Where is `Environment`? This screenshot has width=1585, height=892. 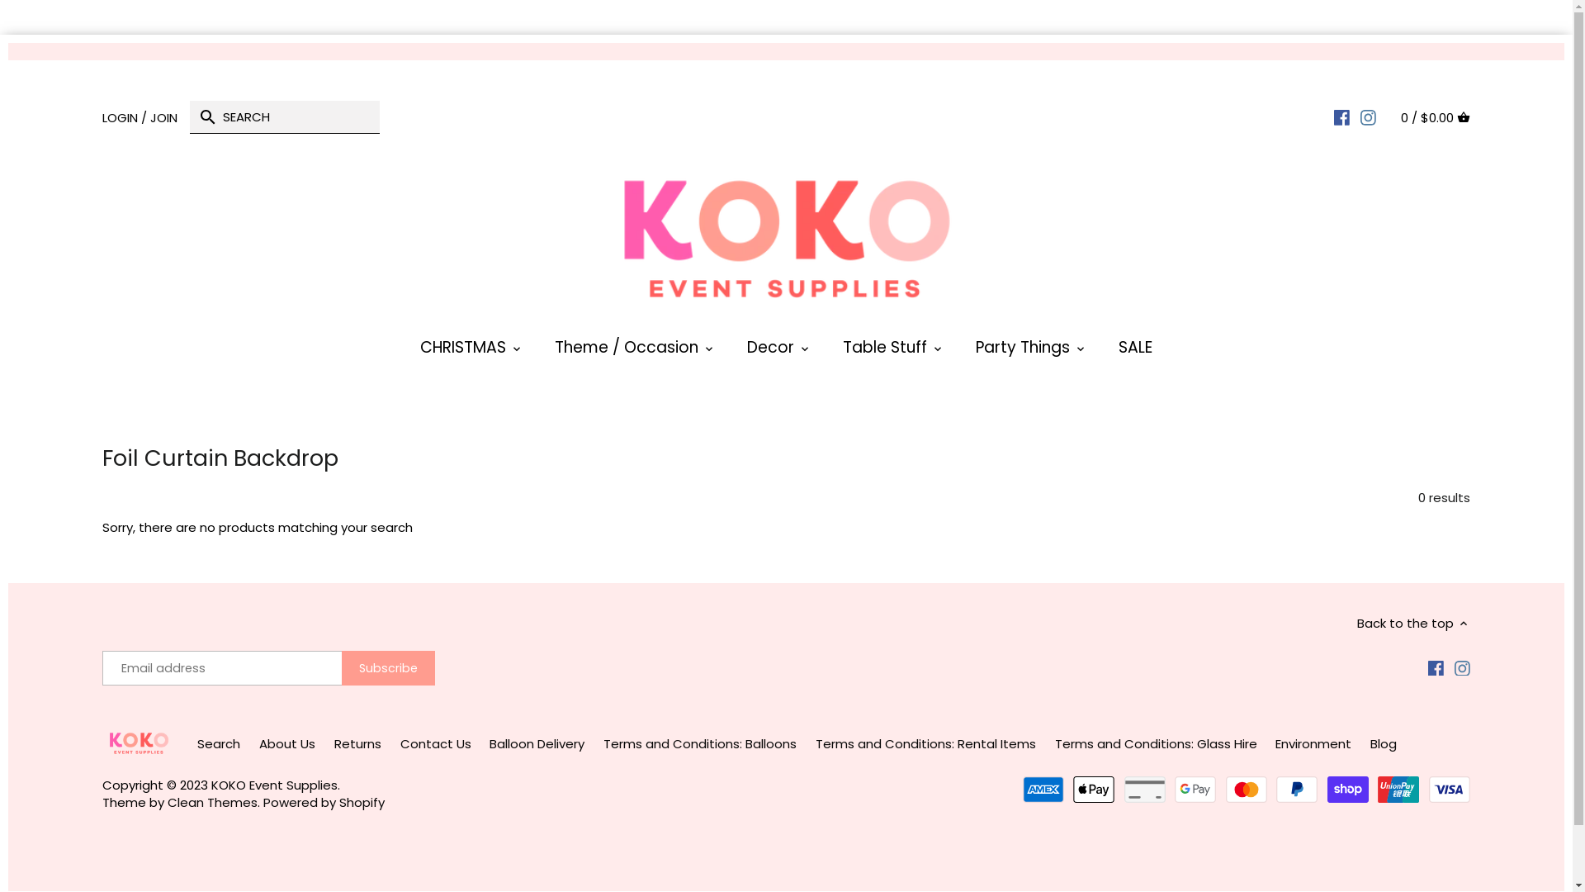 Environment is located at coordinates (1313, 743).